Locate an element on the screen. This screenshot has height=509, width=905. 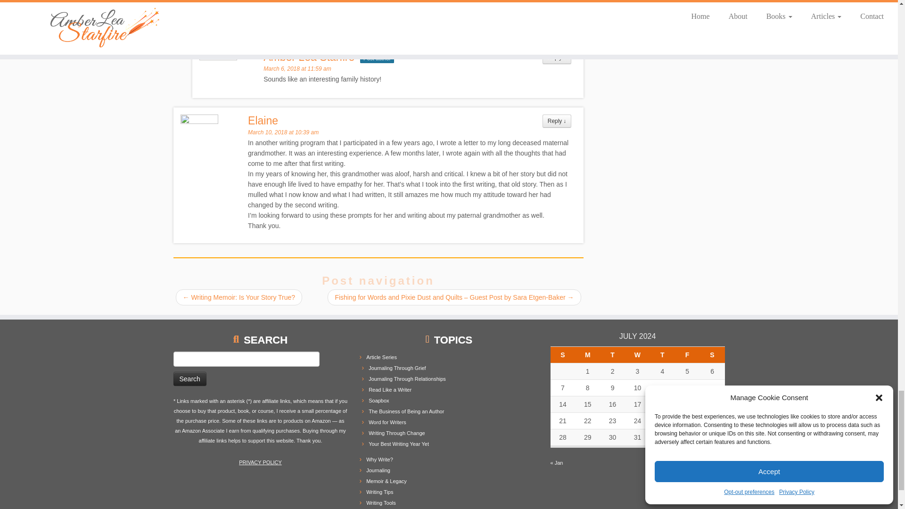
Monday is located at coordinates (587, 354).